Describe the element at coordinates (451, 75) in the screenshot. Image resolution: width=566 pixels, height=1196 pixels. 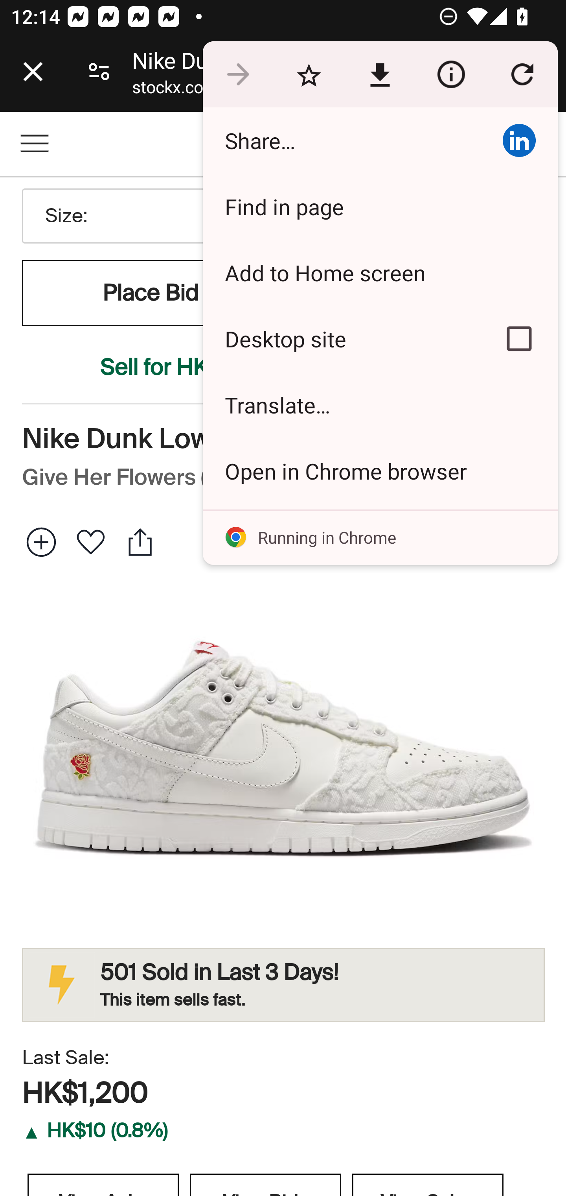
I see `View site information` at that location.